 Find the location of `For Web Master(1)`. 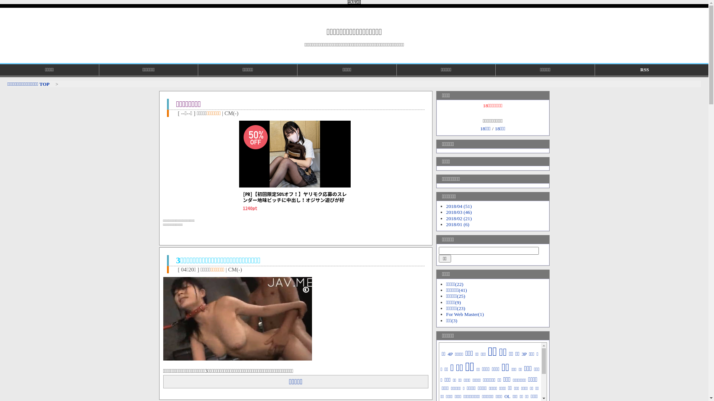

For Web Master(1) is located at coordinates (465, 314).